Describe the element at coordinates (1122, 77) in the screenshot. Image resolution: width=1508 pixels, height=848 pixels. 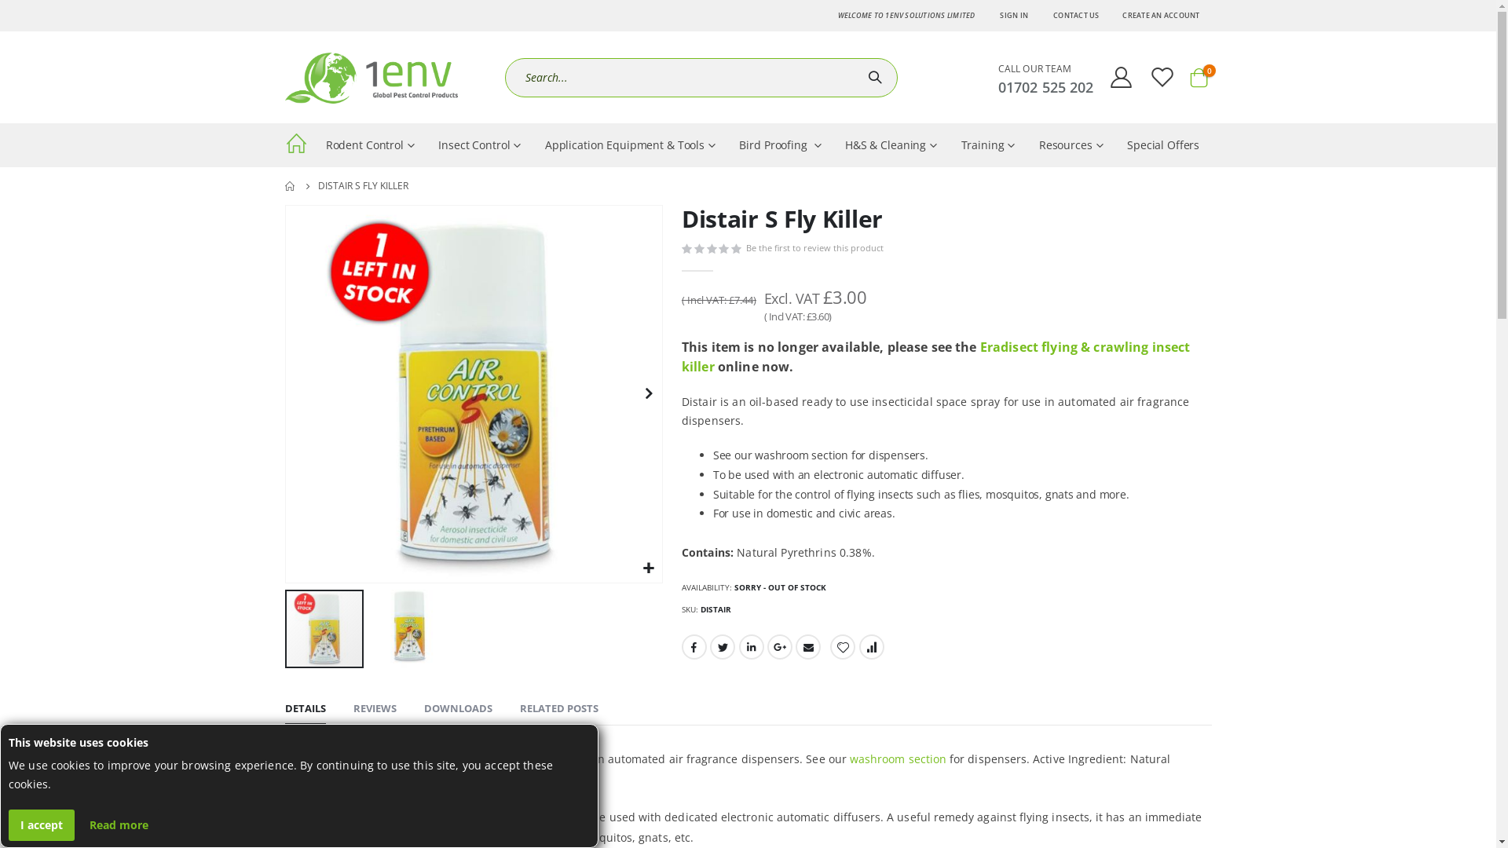
I see `My Account` at that location.